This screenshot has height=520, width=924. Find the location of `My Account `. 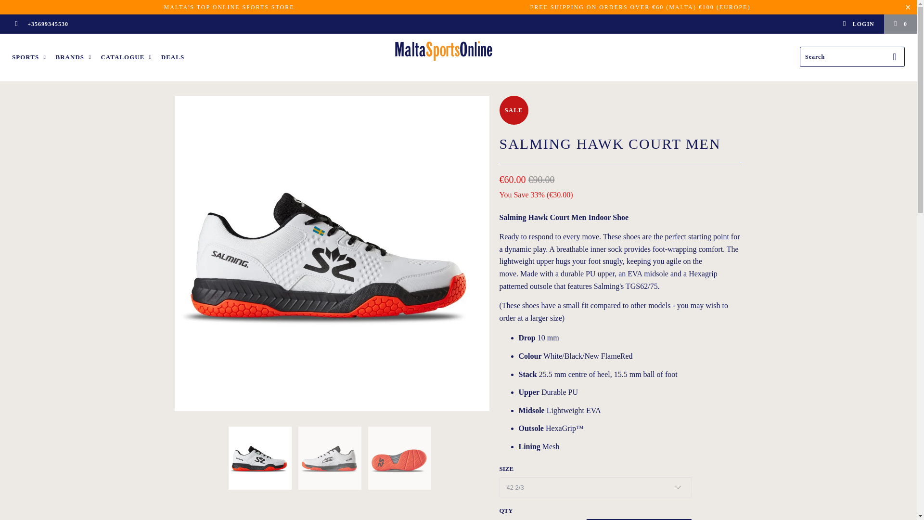

My Account  is located at coordinates (858, 24).